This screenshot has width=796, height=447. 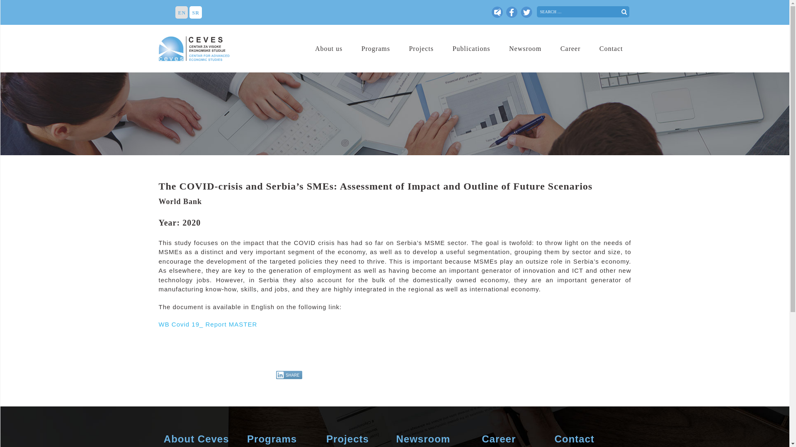 What do you see at coordinates (181, 12) in the screenshot?
I see `EN` at bounding box center [181, 12].